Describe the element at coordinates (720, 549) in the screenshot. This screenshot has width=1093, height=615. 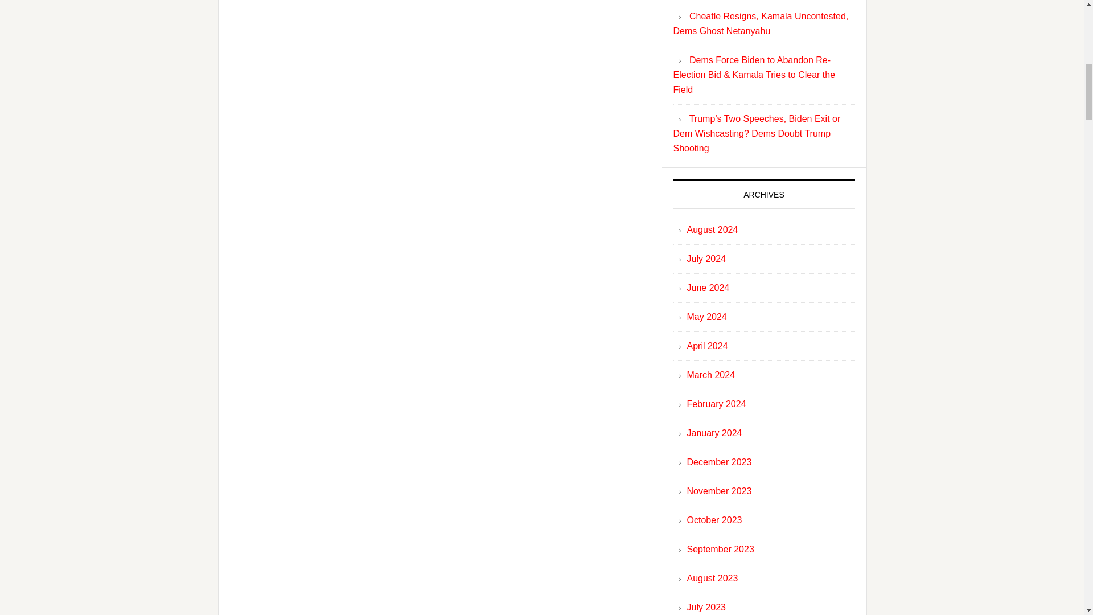
I see `September 2023` at that location.